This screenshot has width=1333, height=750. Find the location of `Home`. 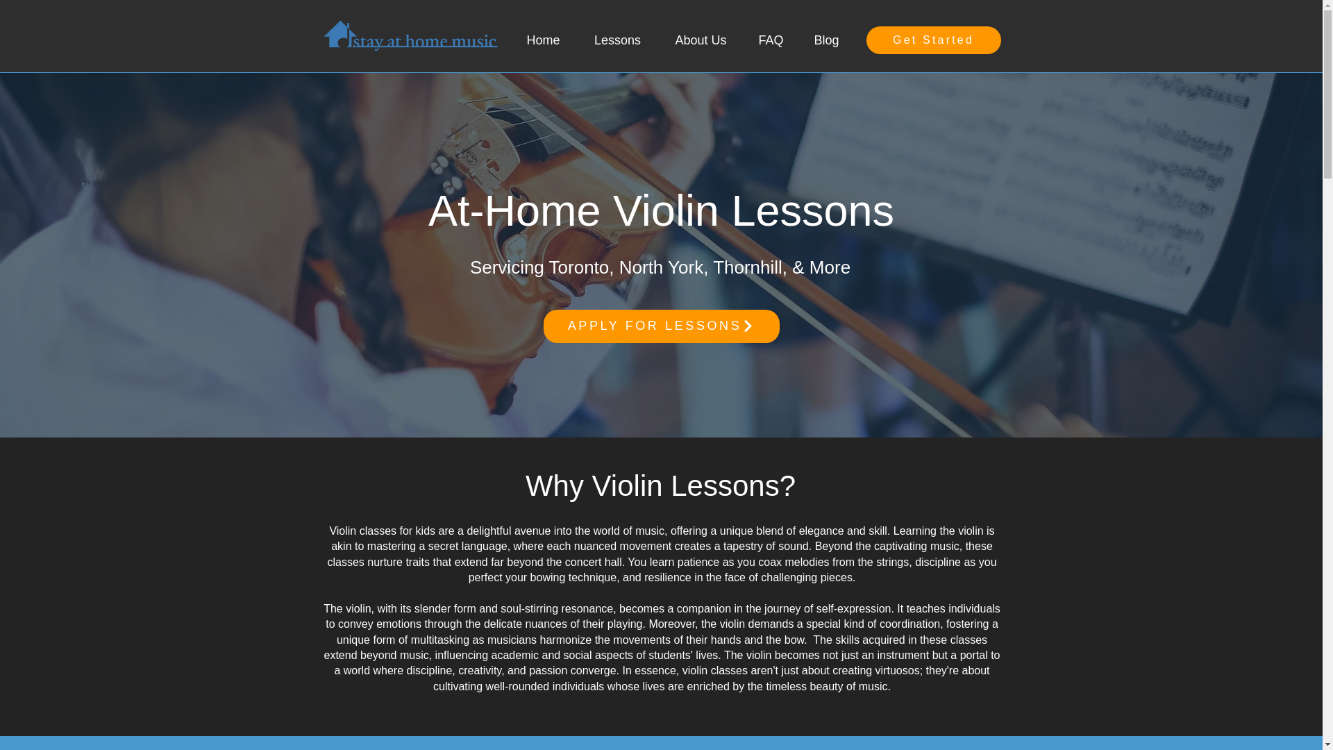

Home is located at coordinates (543, 40).